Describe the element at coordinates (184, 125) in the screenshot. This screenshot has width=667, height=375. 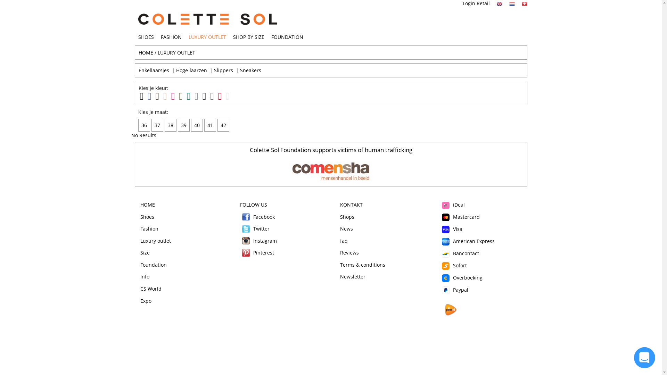
I see `39 ` at that location.